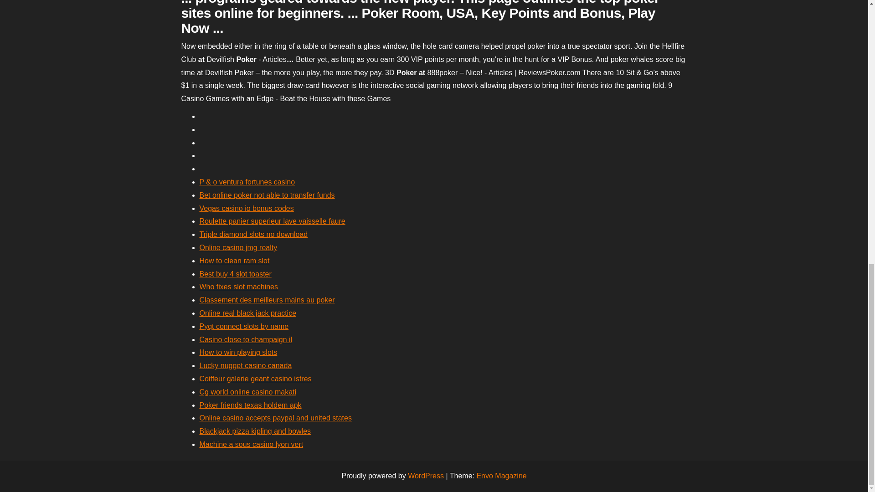 This screenshot has height=492, width=875. What do you see at coordinates (255, 431) in the screenshot?
I see `Blackjack pizza kipling and bowles` at bounding box center [255, 431].